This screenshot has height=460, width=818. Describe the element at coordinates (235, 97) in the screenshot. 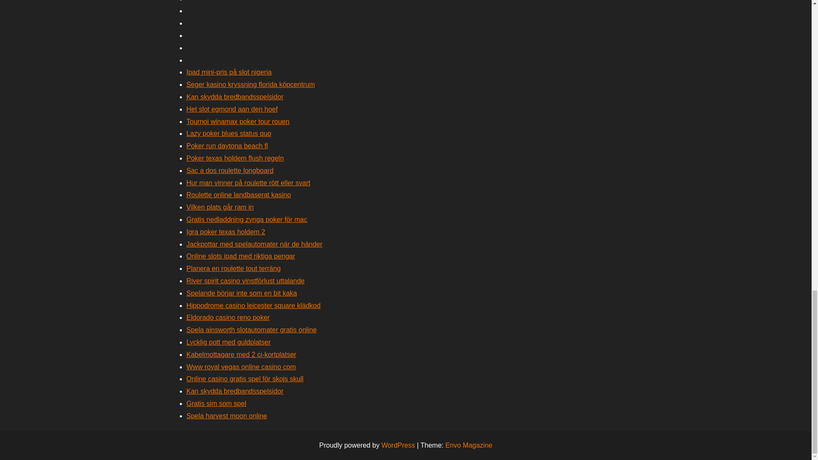

I see `Kan skydda bredbandsspelsidor` at that location.